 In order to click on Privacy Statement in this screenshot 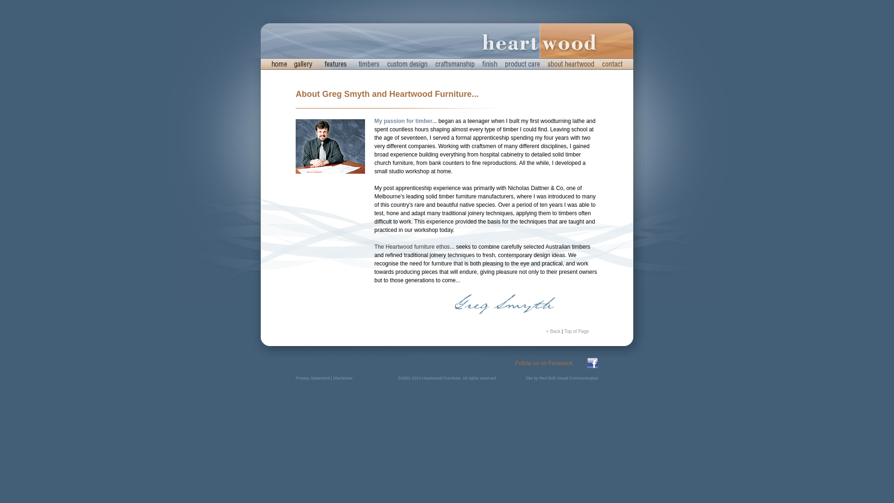, I will do `click(313, 378)`.